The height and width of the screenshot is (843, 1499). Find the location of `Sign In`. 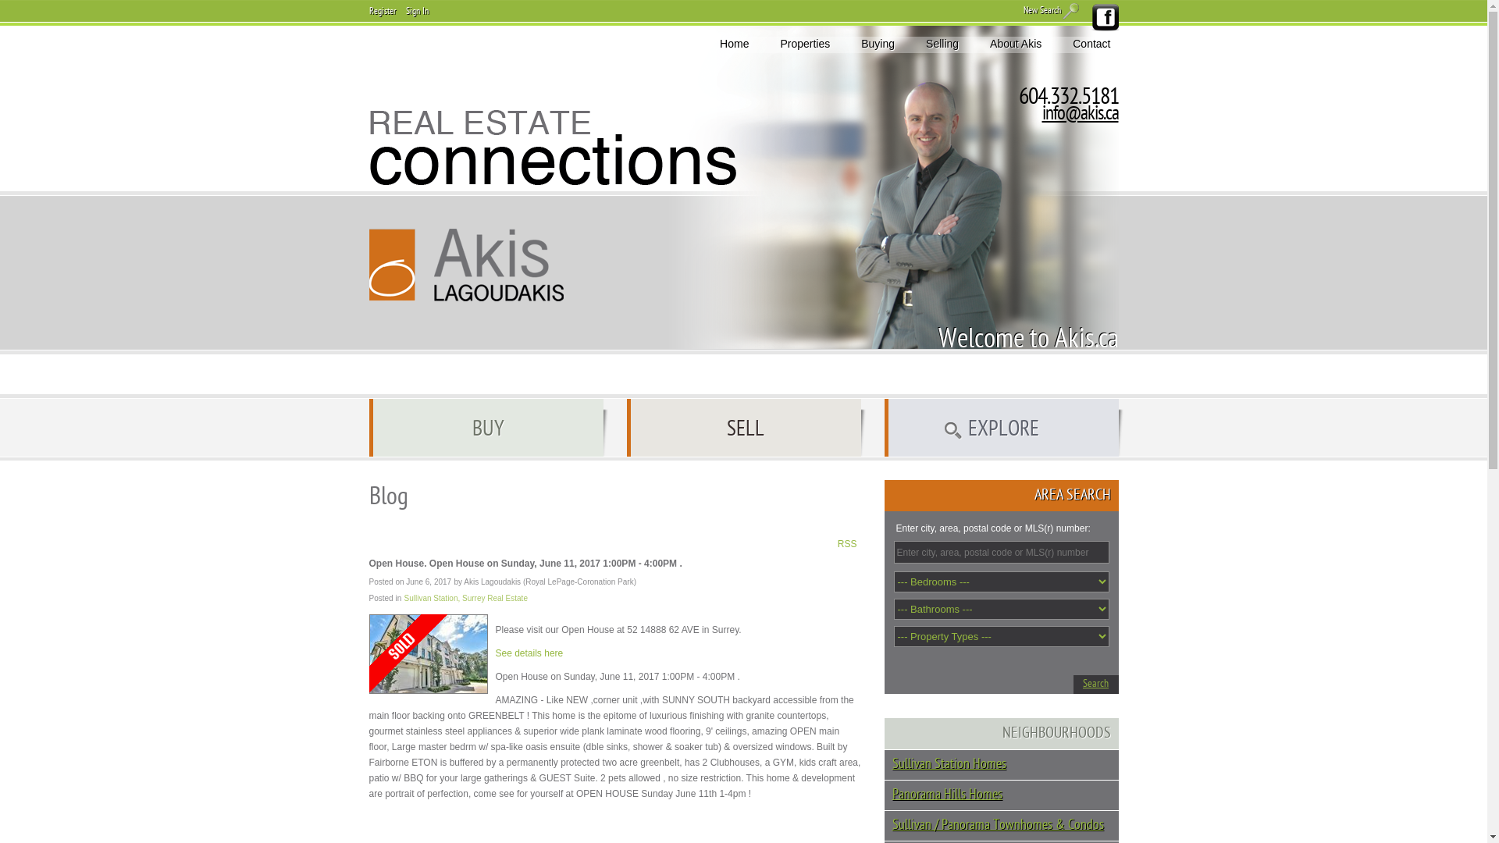

Sign In is located at coordinates (417, 12).